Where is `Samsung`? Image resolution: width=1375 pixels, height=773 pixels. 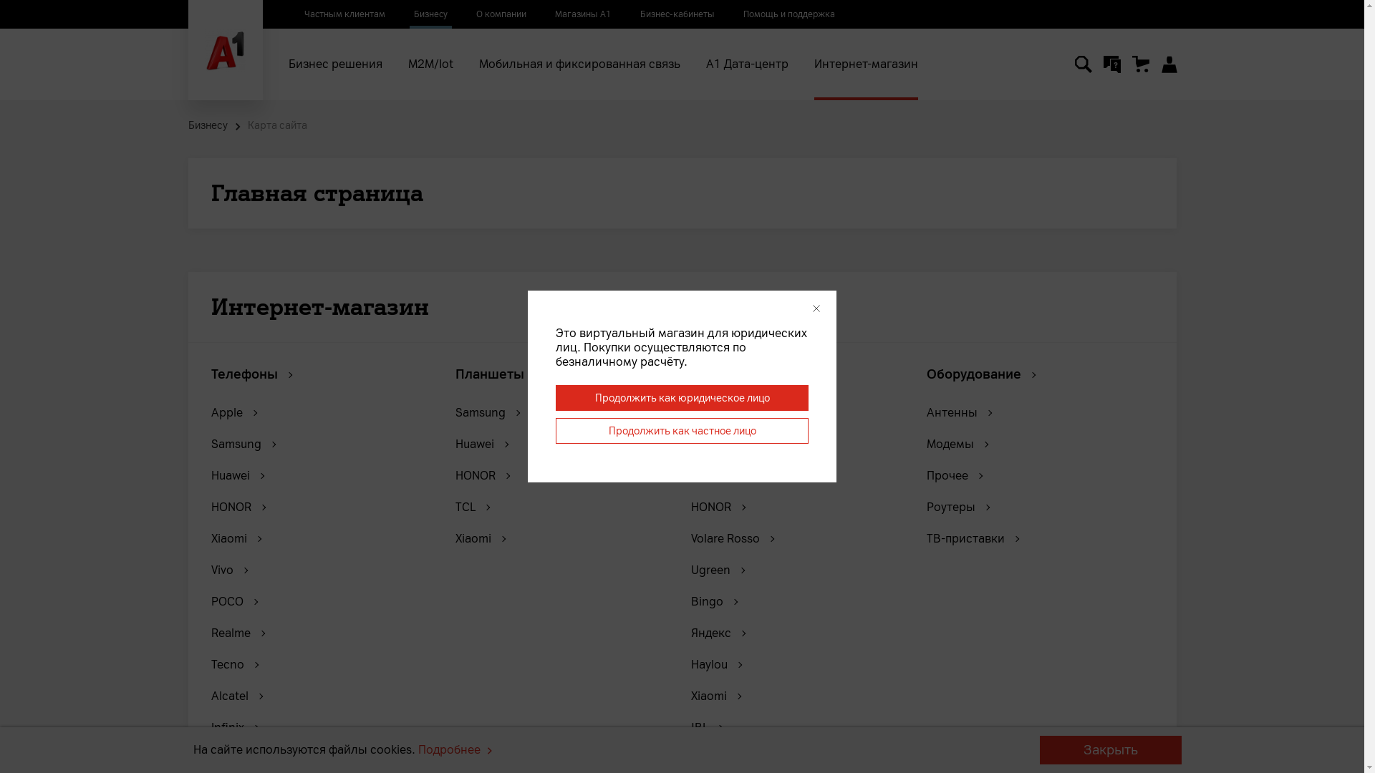
Samsung is located at coordinates (722, 444).